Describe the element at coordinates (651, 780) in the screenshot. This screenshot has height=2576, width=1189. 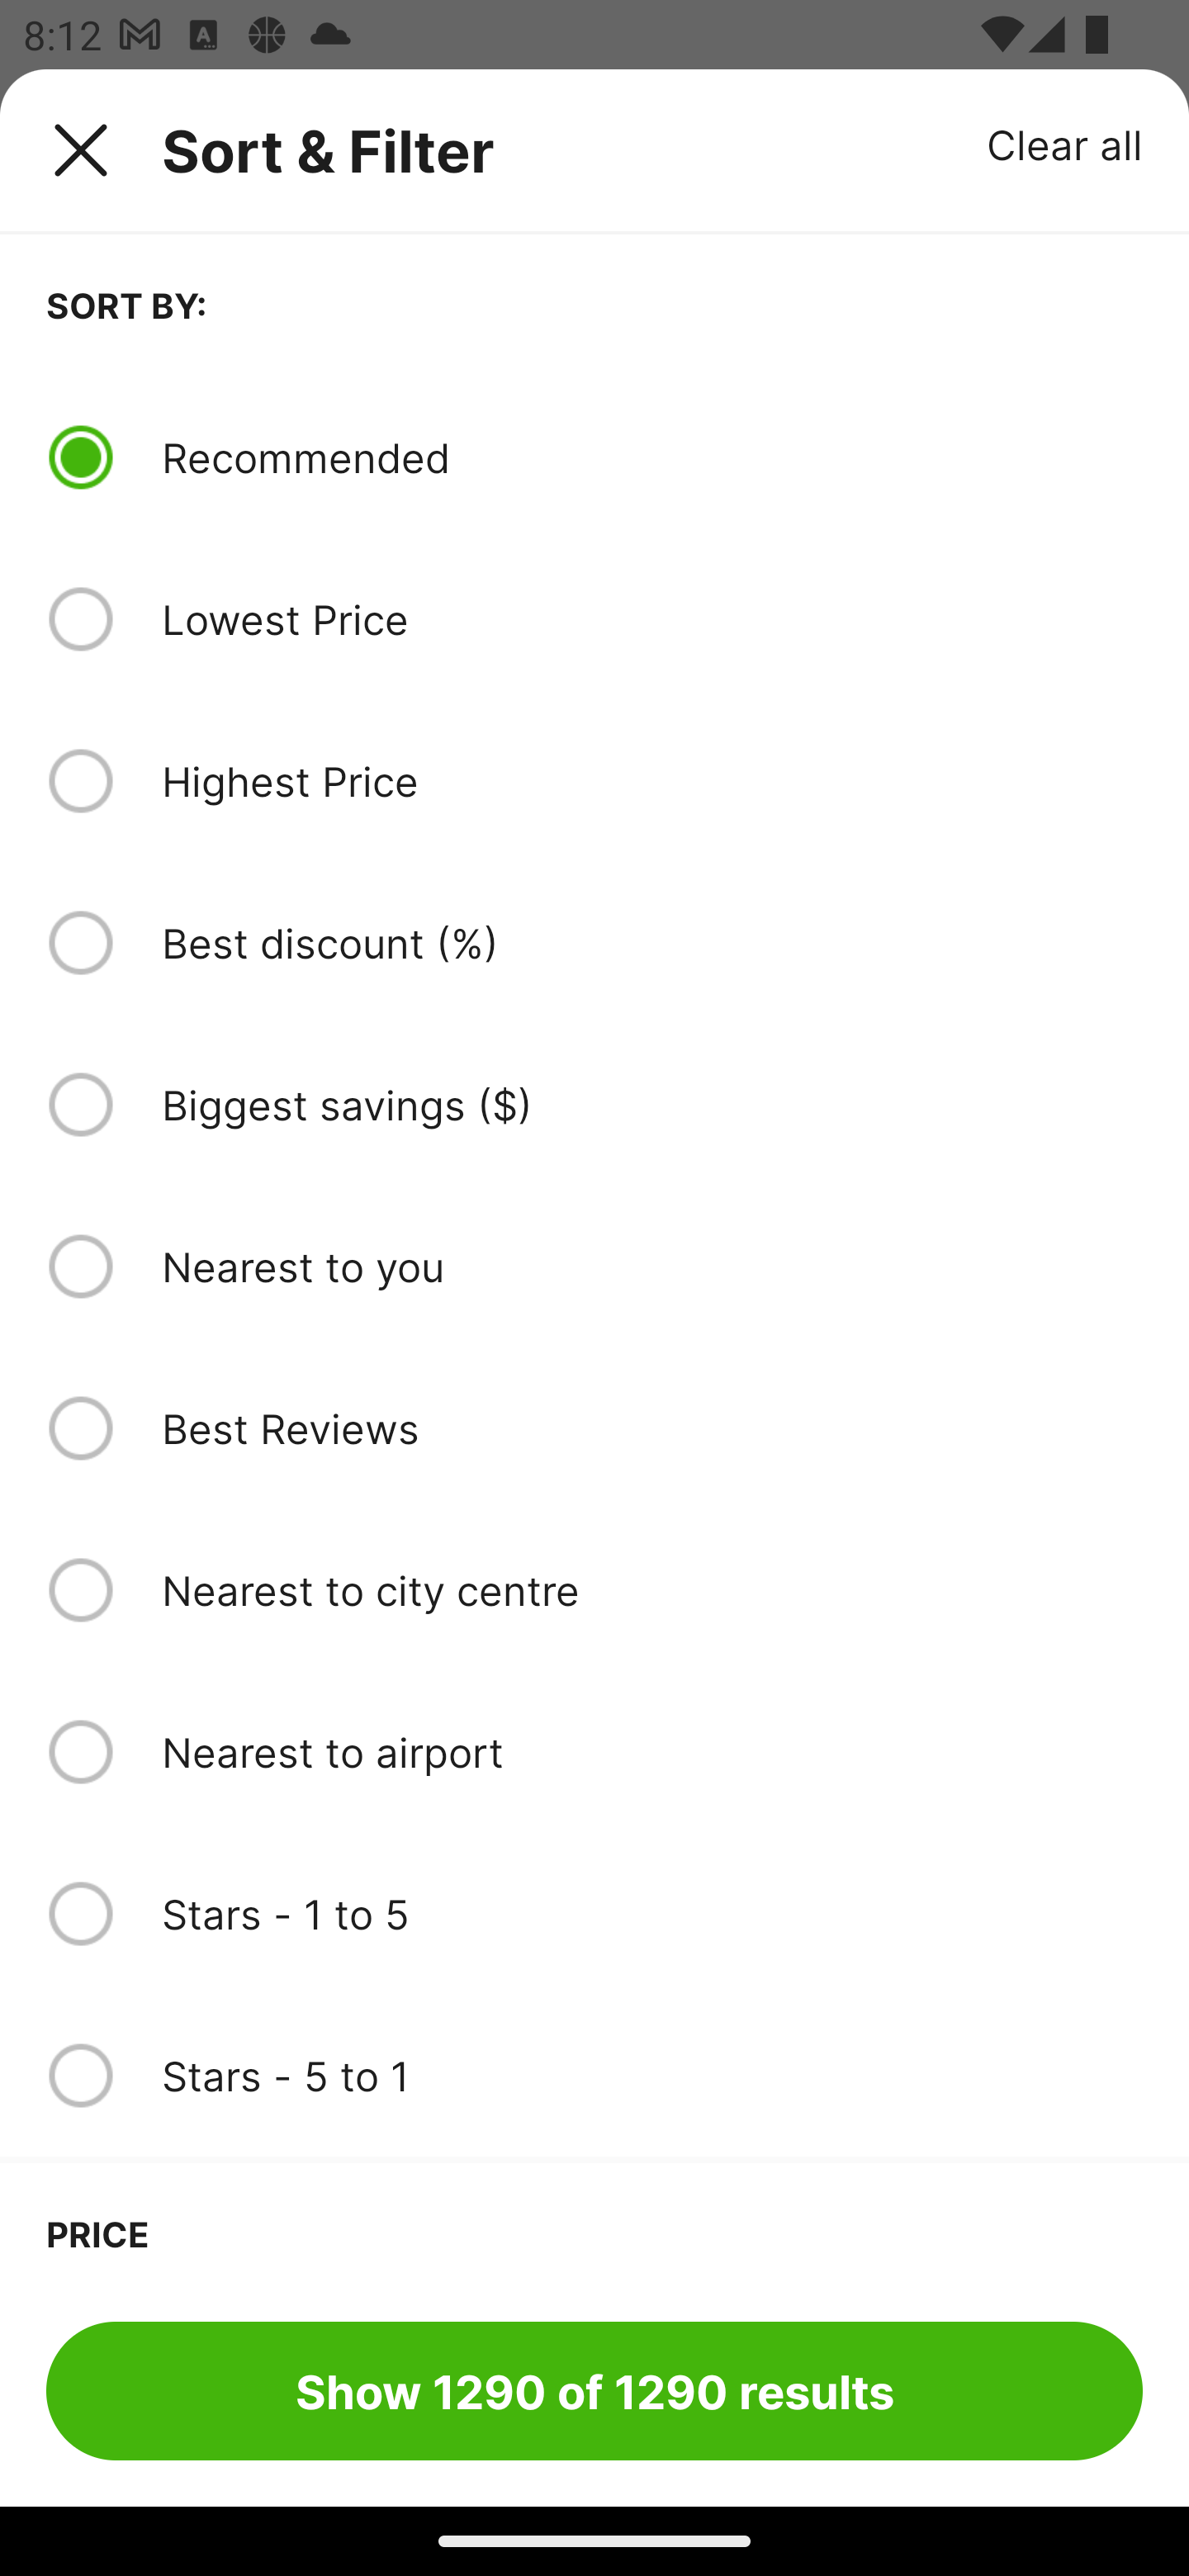
I see `Highest Price` at that location.